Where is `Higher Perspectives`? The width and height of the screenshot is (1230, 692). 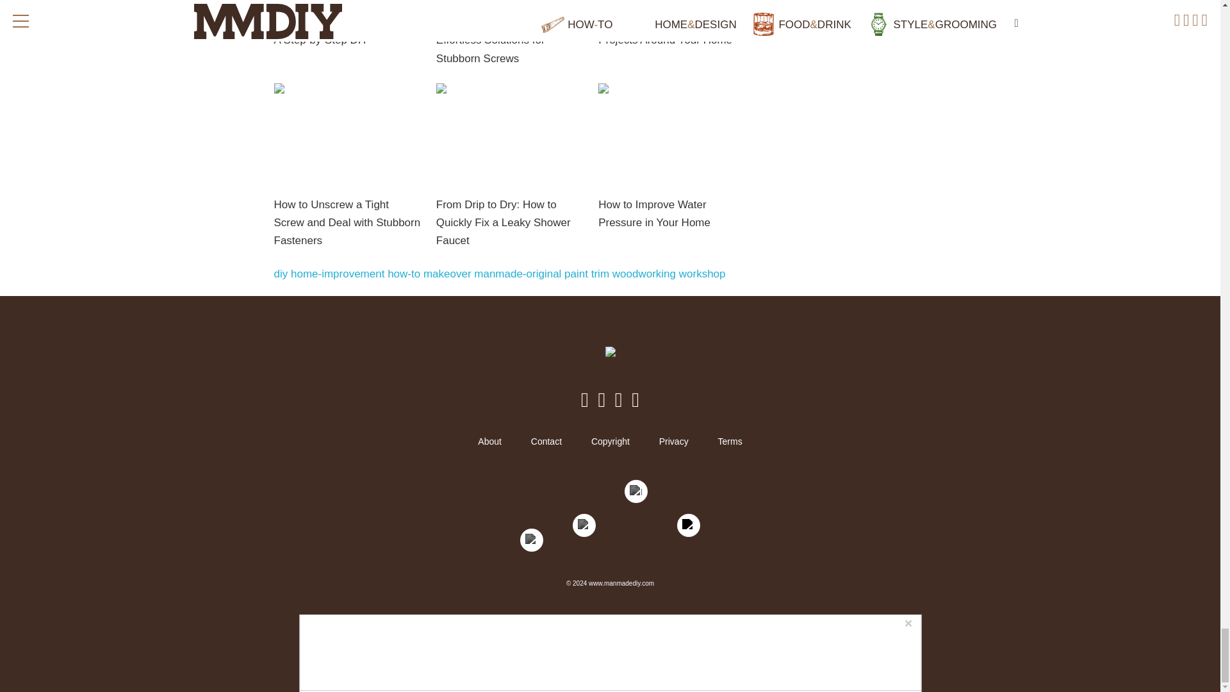 Higher Perspectives is located at coordinates (584, 536).